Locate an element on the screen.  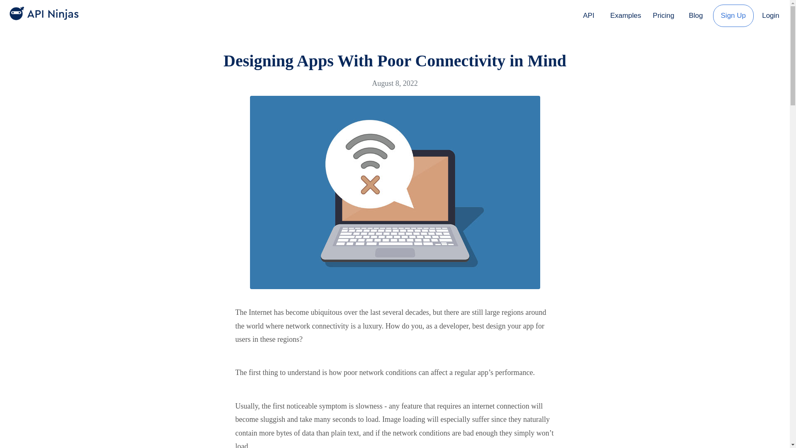
Pricing is located at coordinates (663, 14).